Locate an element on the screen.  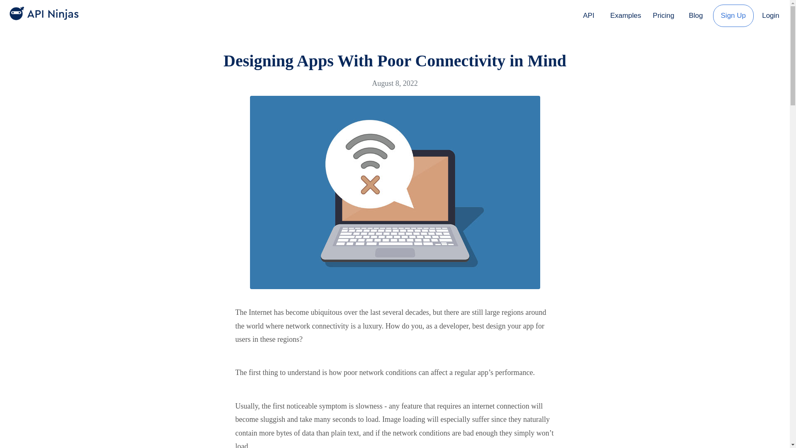
Pricing is located at coordinates (663, 14).